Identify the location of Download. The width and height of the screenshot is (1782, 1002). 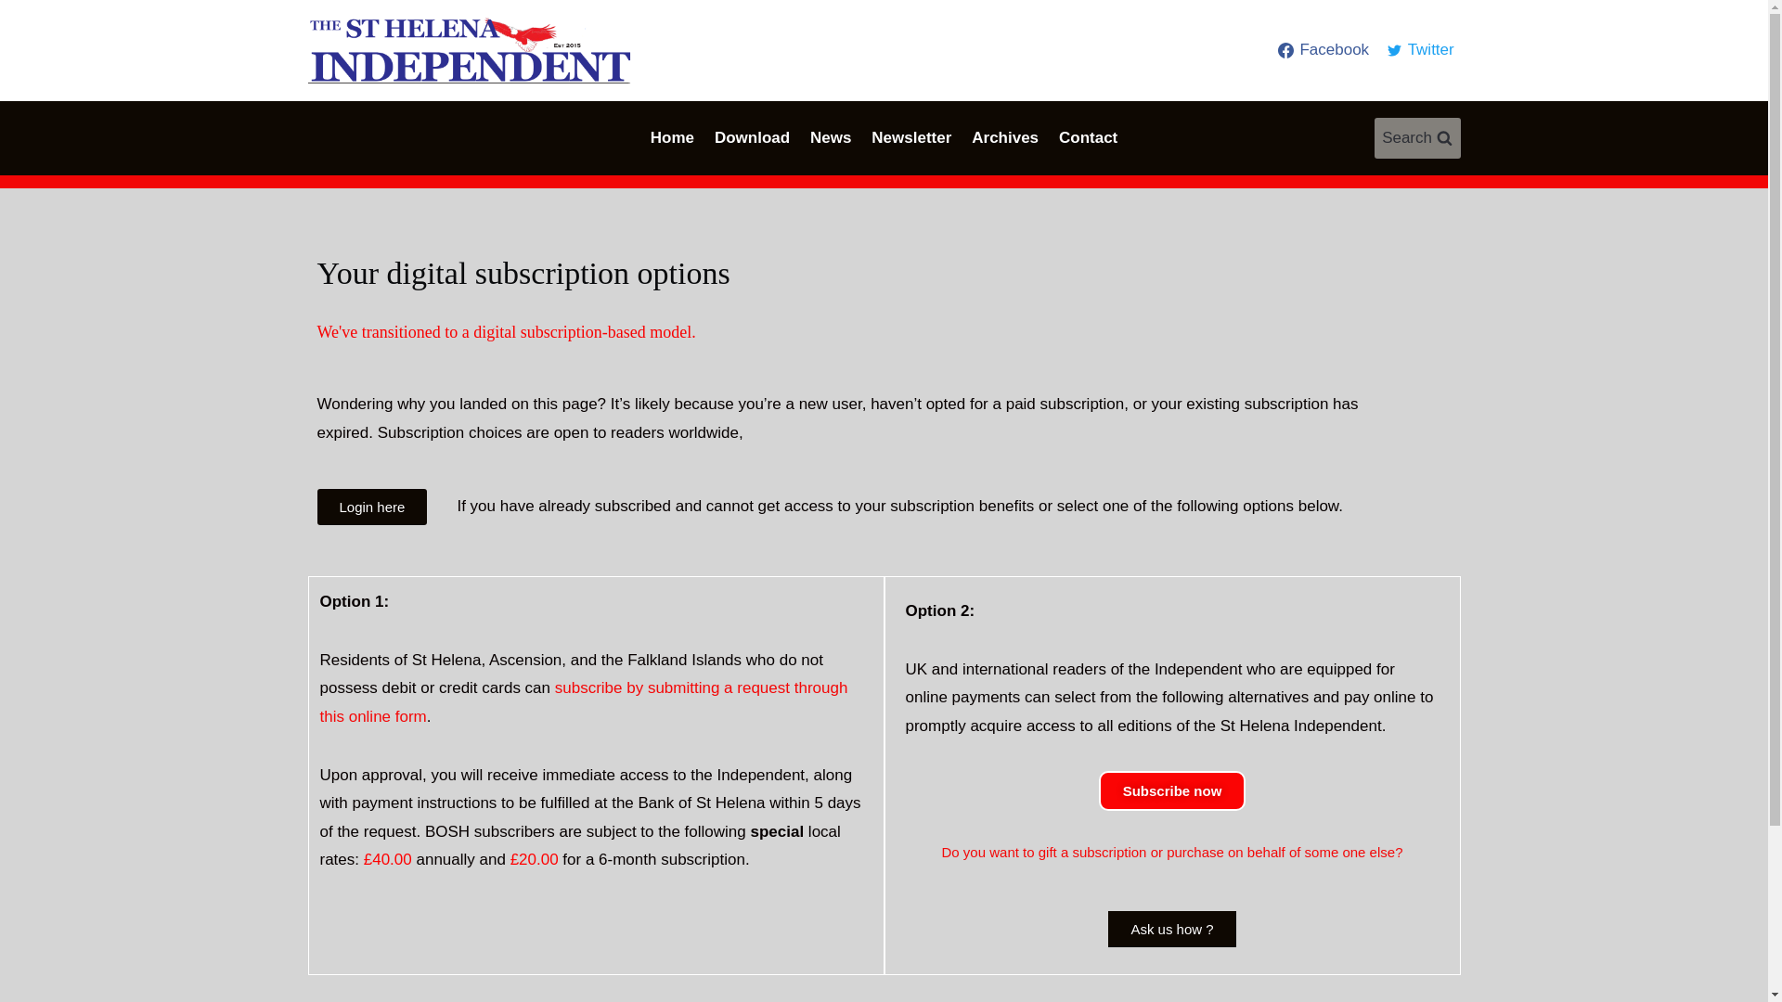
(752, 137).